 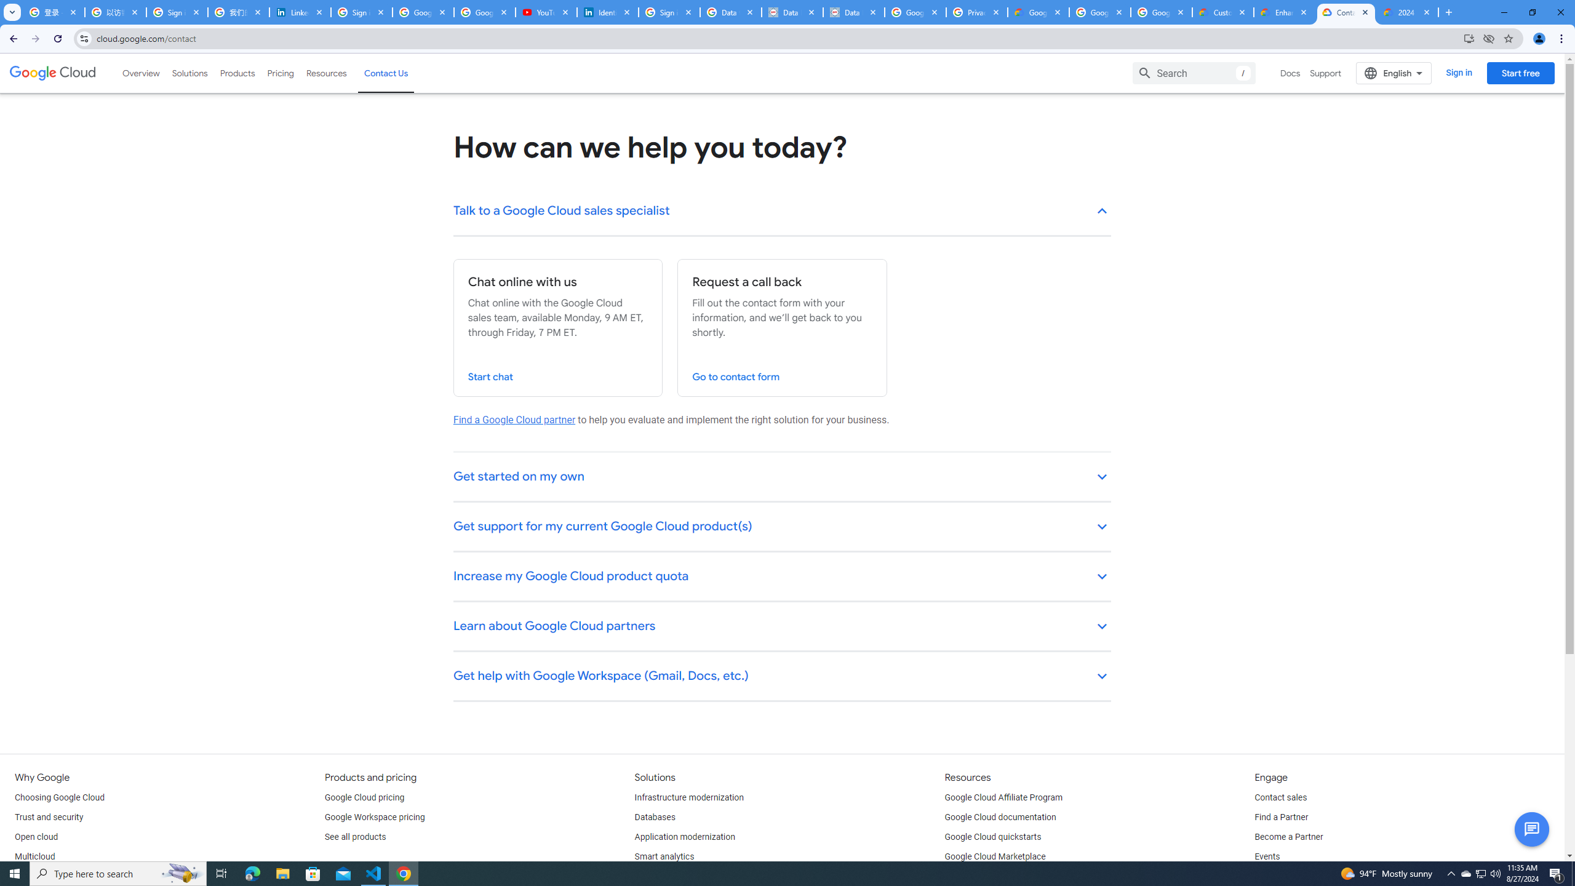 What do you see at coordinates (1532, 829) in the screenshot?
I see `Button to activate chat` at bounding box center [1532, 829].